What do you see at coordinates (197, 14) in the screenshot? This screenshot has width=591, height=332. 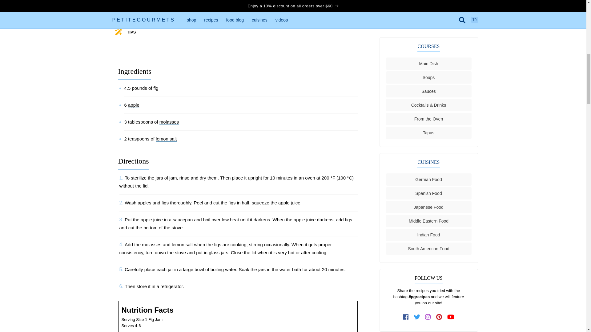 I see `DIRECTIONS` at bounding box center [197, 14].